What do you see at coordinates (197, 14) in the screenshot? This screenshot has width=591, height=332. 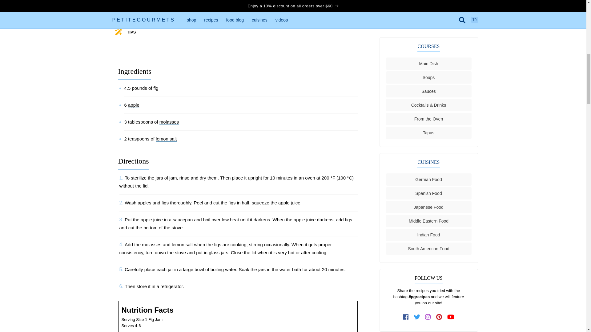 I see `DIRECTIONS` at bounding box center [197, 14].